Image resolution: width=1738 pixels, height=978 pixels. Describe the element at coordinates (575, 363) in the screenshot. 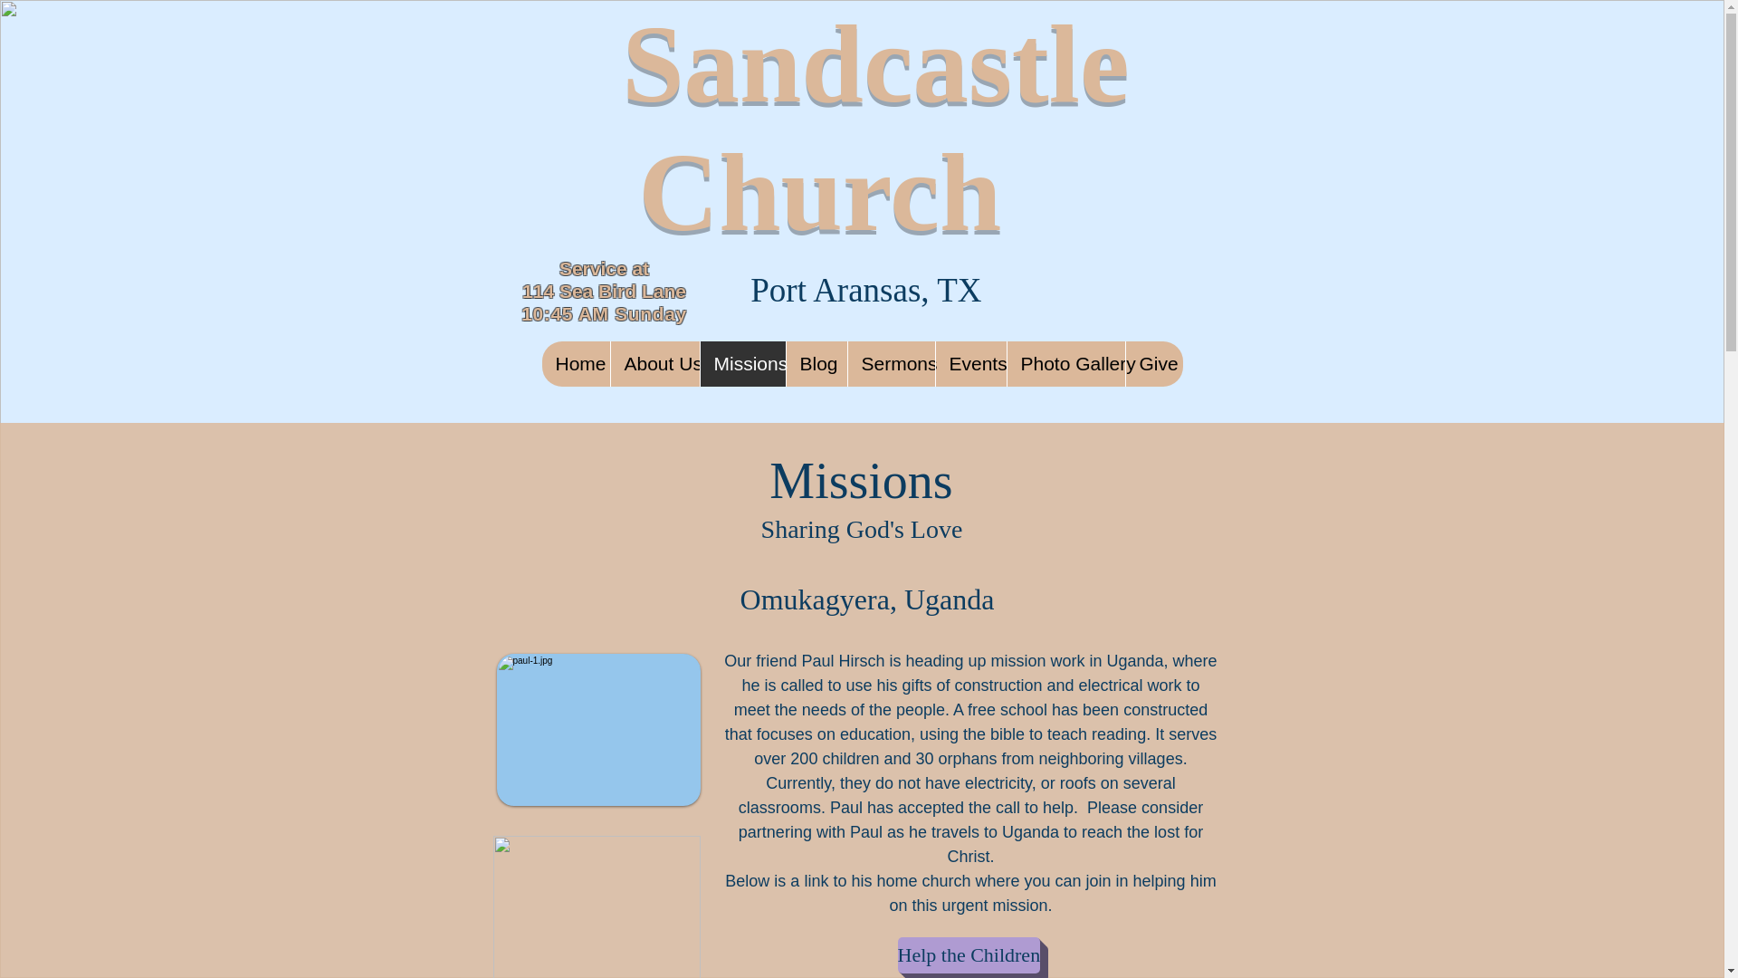

I see `Home` at that location.